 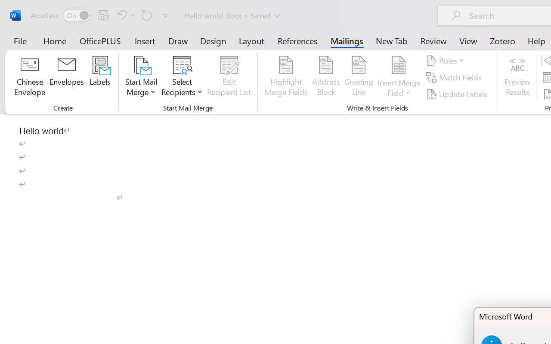 I want to click on Insert Merge Field, so click(x=399, y=77).